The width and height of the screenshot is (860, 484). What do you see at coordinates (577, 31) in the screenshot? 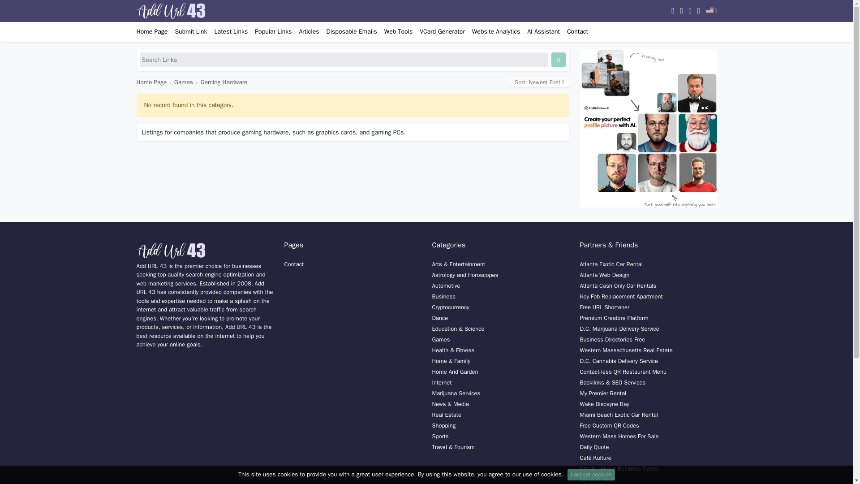
I see `Contact` at bounding box center [577, 31].